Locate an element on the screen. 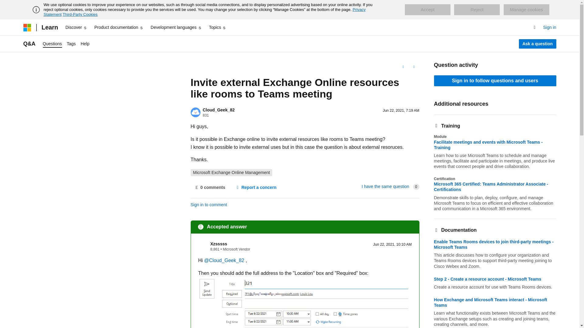 The height and width of the screenshot is (328, 584). Sign in is located at coordinates (550, 27).